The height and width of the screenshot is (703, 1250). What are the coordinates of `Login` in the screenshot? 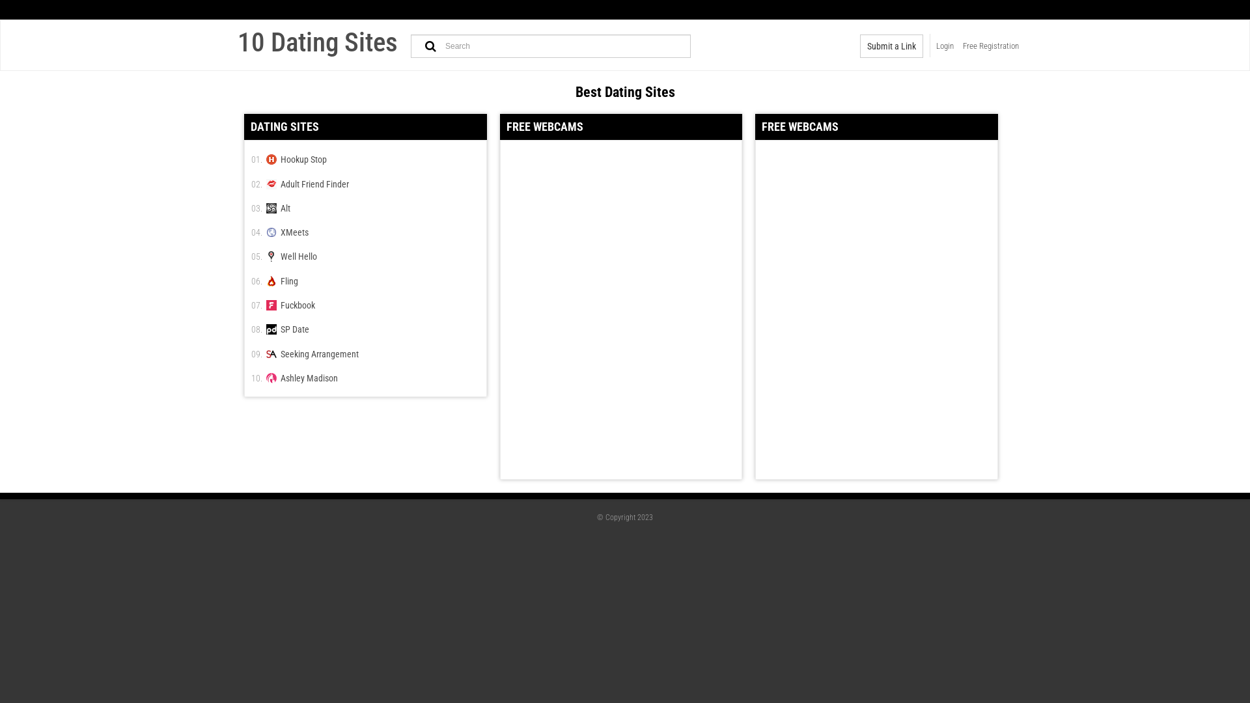 It's located at (945, 46).